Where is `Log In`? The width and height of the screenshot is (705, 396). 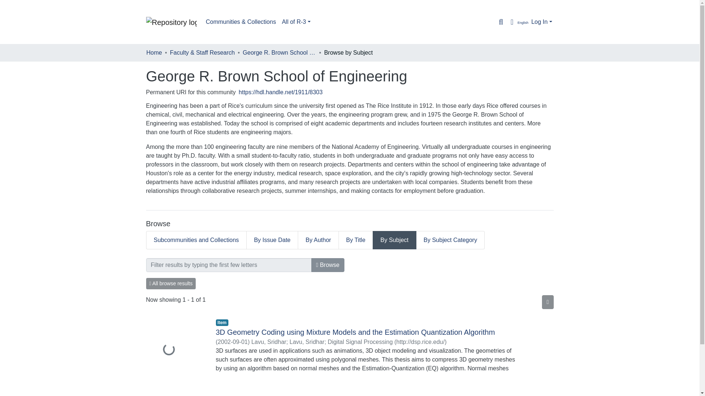 Log In is located at coordinates (542, 22).